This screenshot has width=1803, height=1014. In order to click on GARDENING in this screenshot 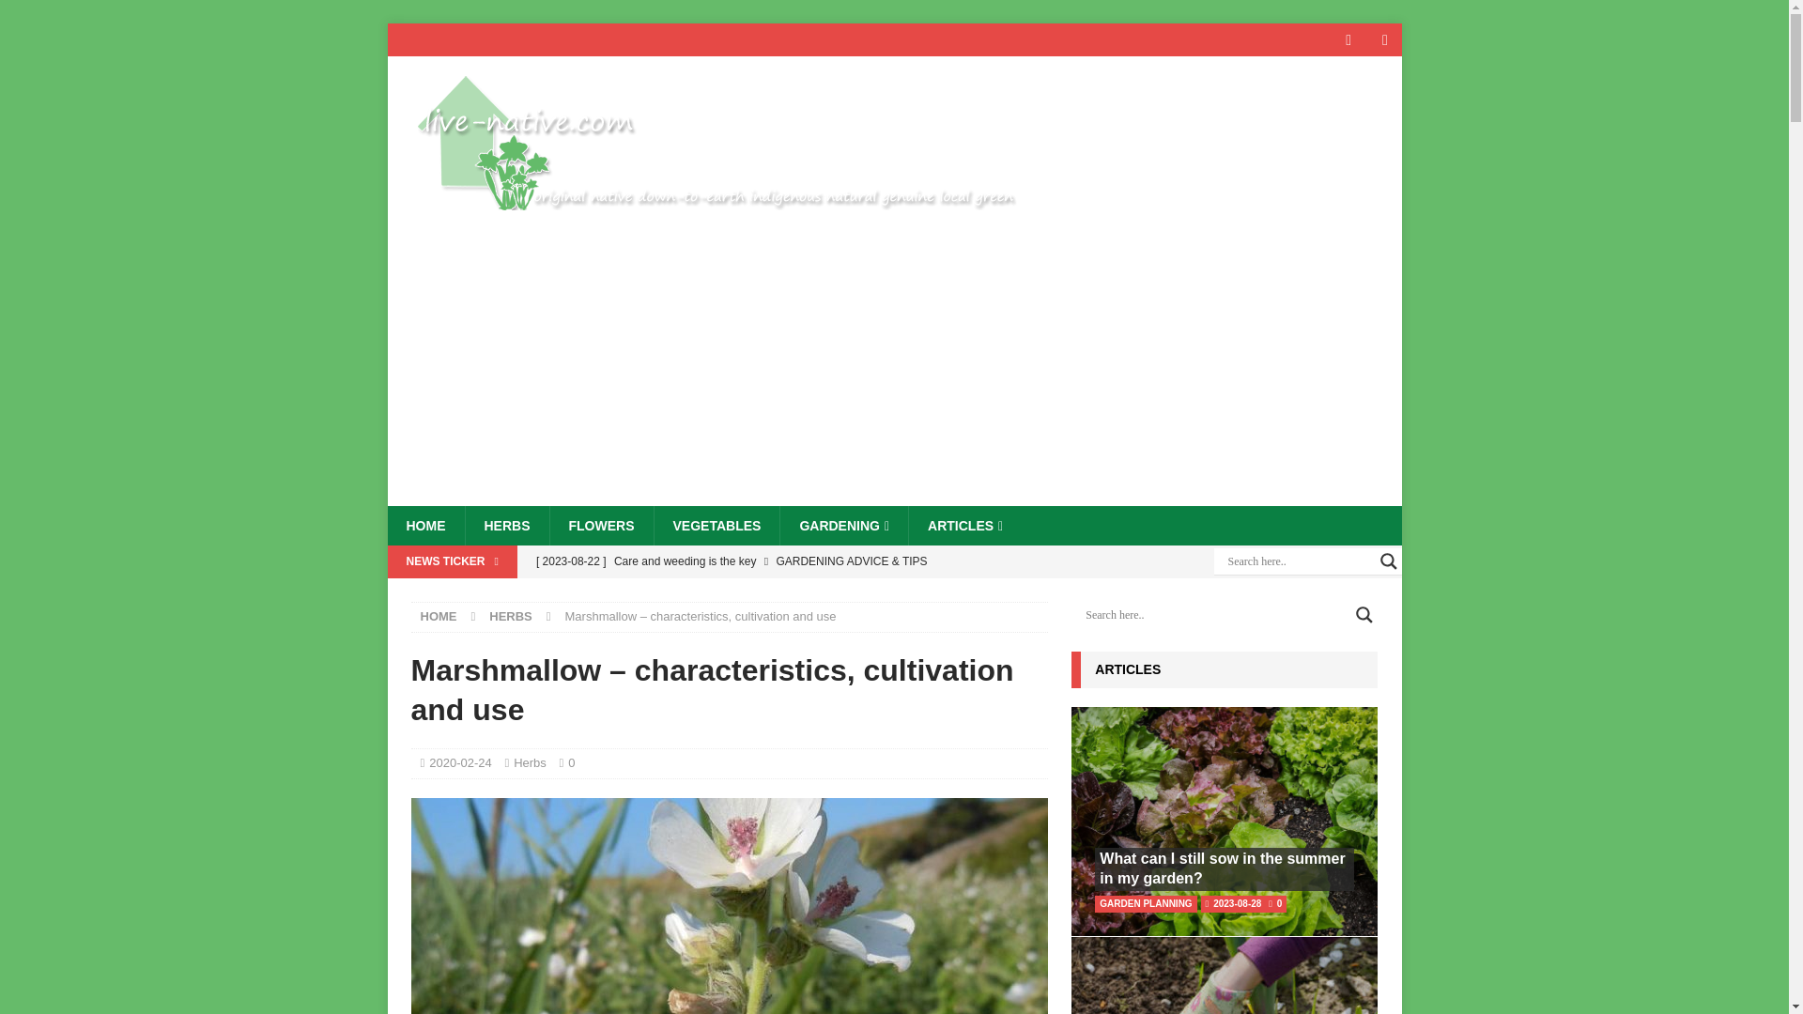, I will do `click(843, 526)`.